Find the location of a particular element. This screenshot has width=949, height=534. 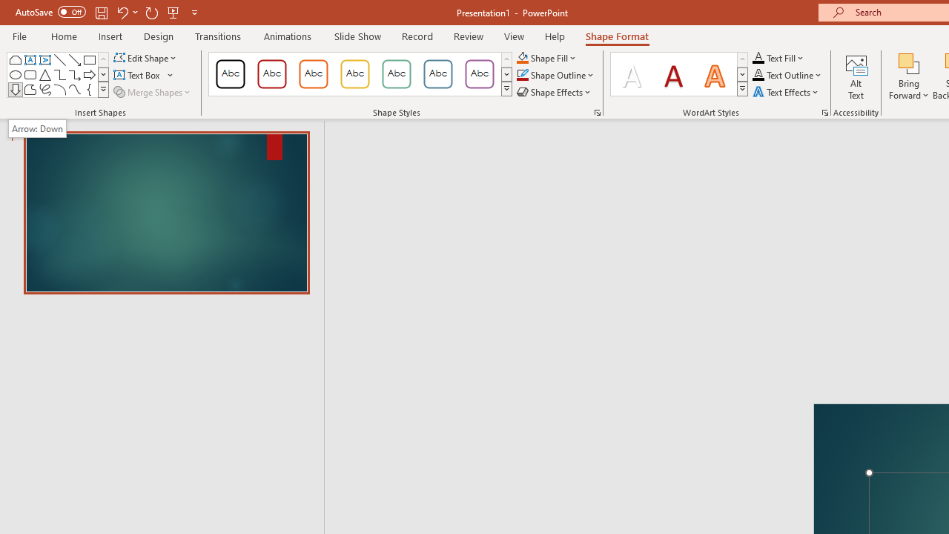

Colored Outline - Gold, Accent 3 is located at coordinates (354, 74).